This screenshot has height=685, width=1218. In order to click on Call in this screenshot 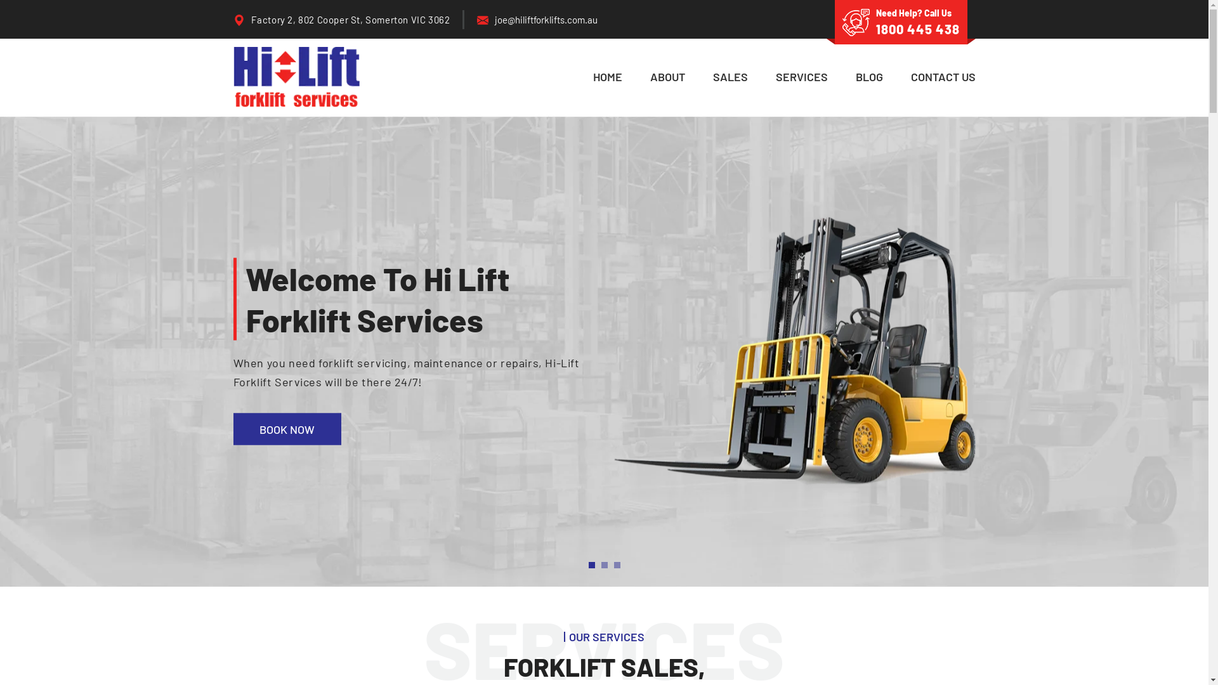, I will do `click(856, 23)`.